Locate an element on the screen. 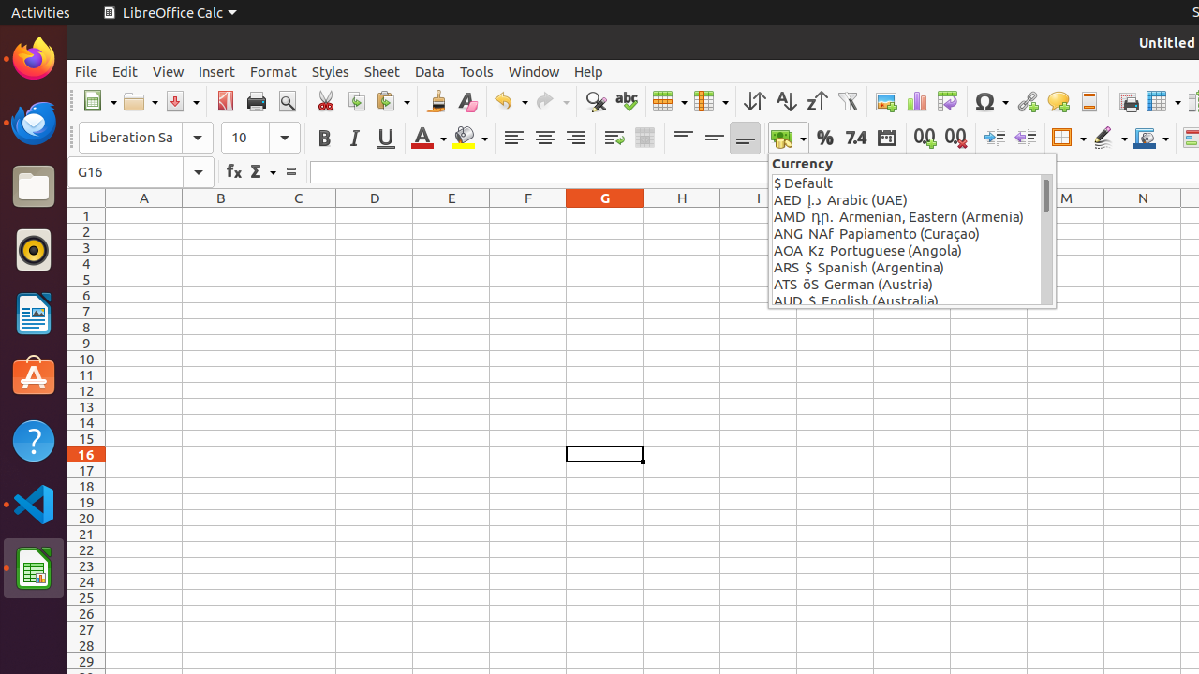 This screenshot has height=674, width=1199. Data is located at coordinates (430, 71).